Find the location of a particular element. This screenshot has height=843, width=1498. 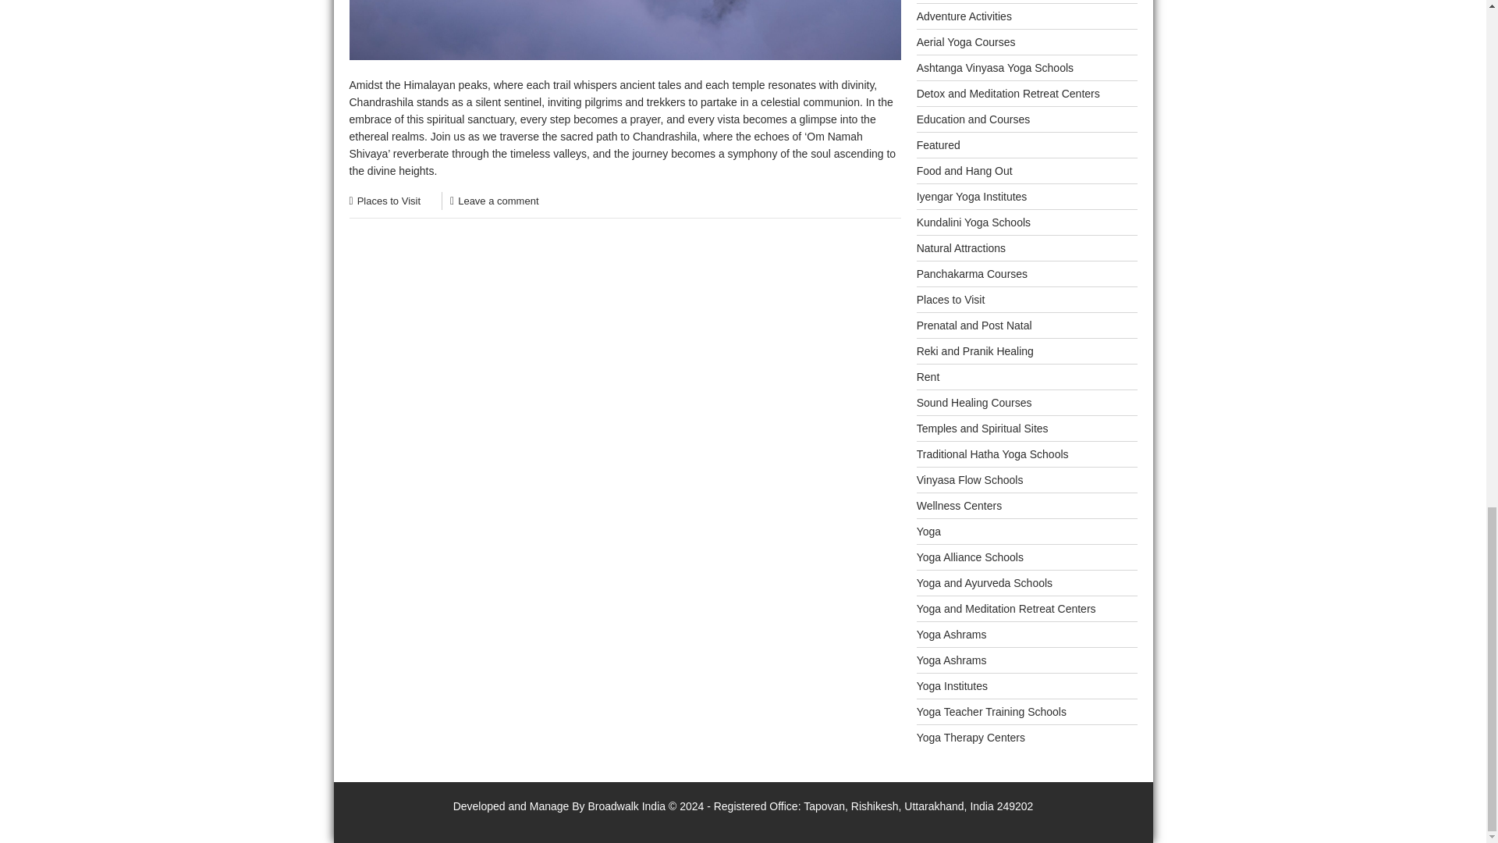

Places to Visit is located at coordinates (389, 200).